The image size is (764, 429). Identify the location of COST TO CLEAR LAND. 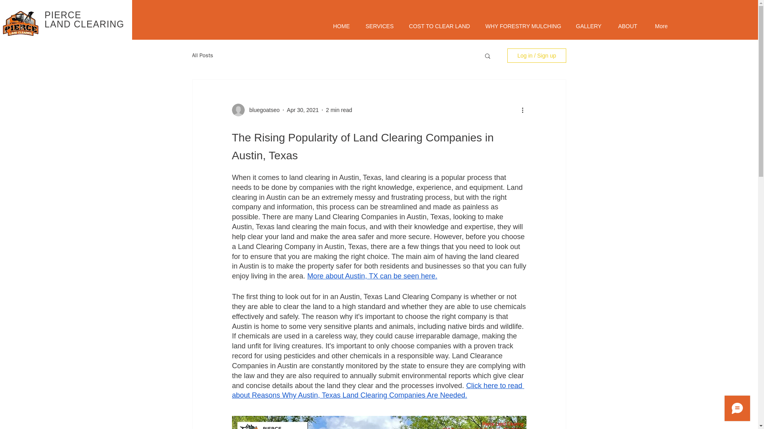
(439, 26).